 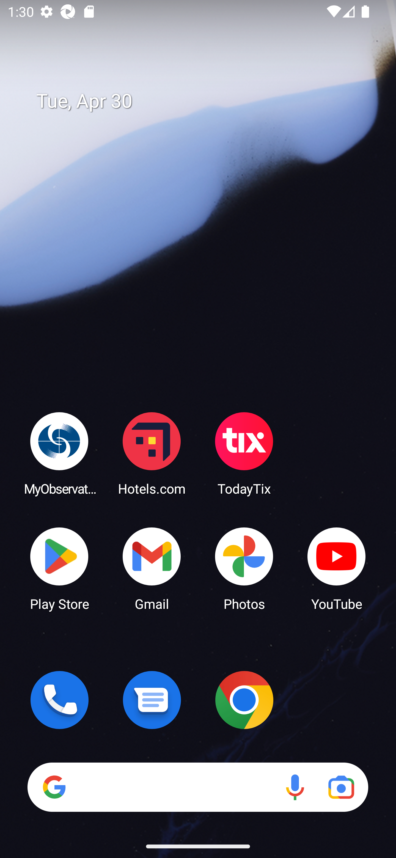 What do you see at coordinates (59, 700) in the screenshot?
I see `Phone` at bounding box center [59, 700].